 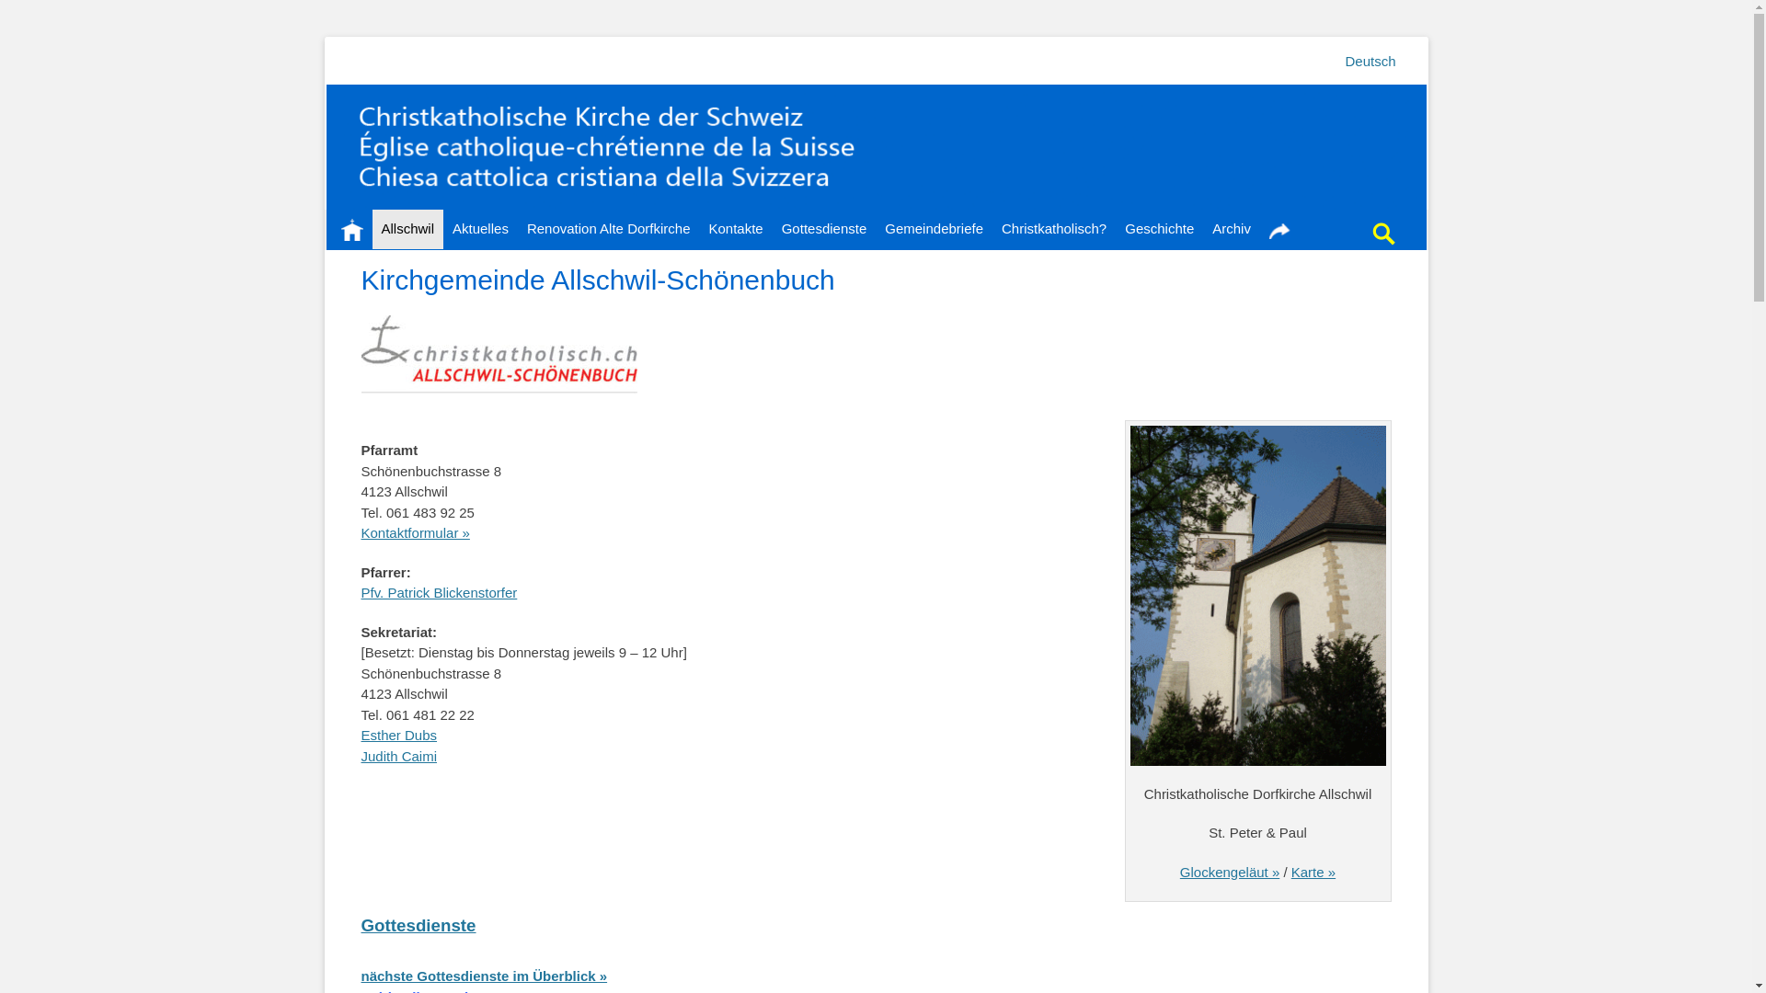 What do you see at coordinates (399, 736) in the screenshot?
I see `Esther Dubs` at bounding box center [399, 736].